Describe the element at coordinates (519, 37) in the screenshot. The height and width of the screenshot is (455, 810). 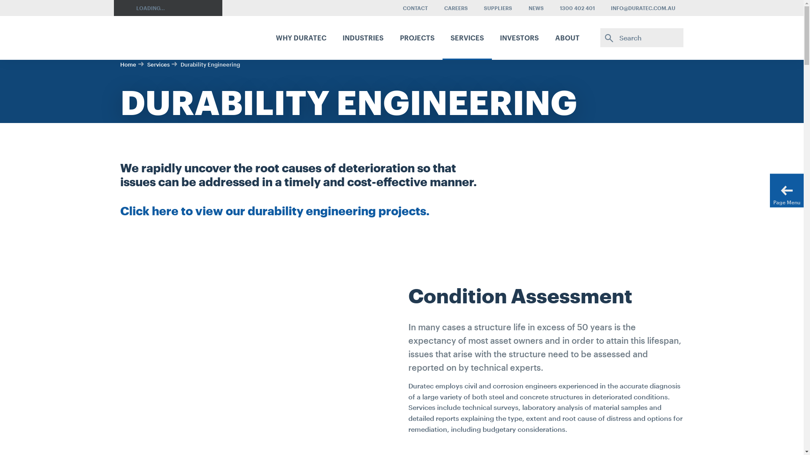
I see `INVESTORS` at that location.